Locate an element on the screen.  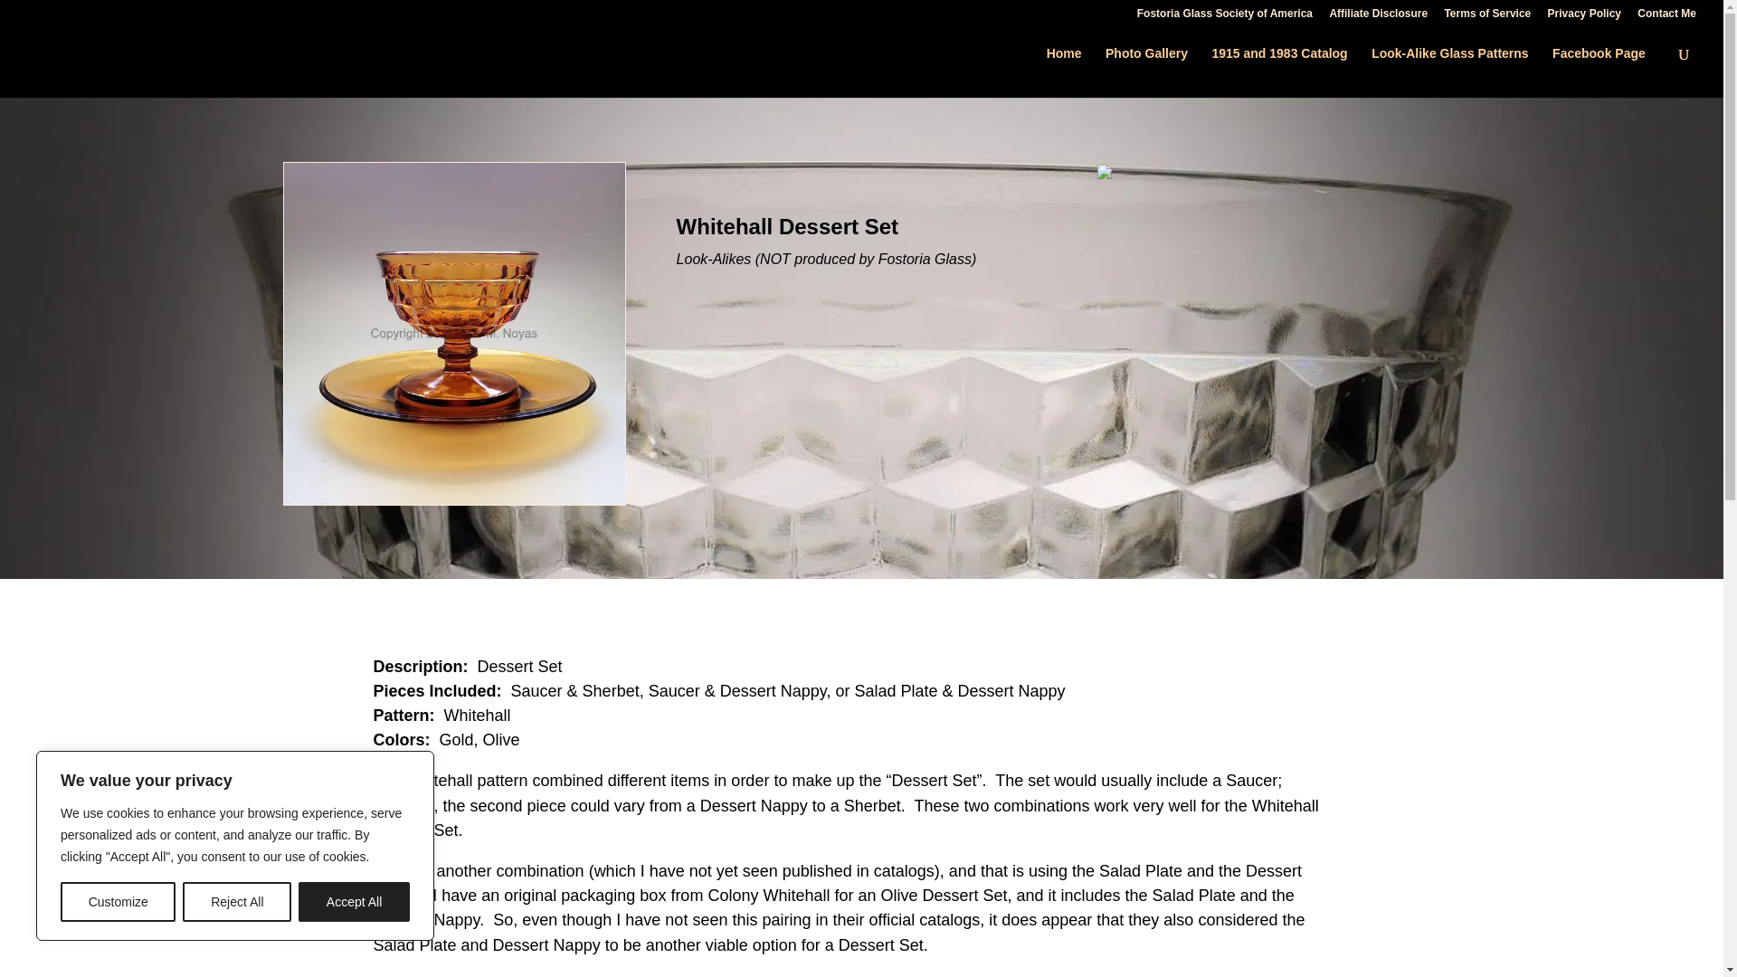
Affiliate Disclosure is located at coordinates (1378, 17).